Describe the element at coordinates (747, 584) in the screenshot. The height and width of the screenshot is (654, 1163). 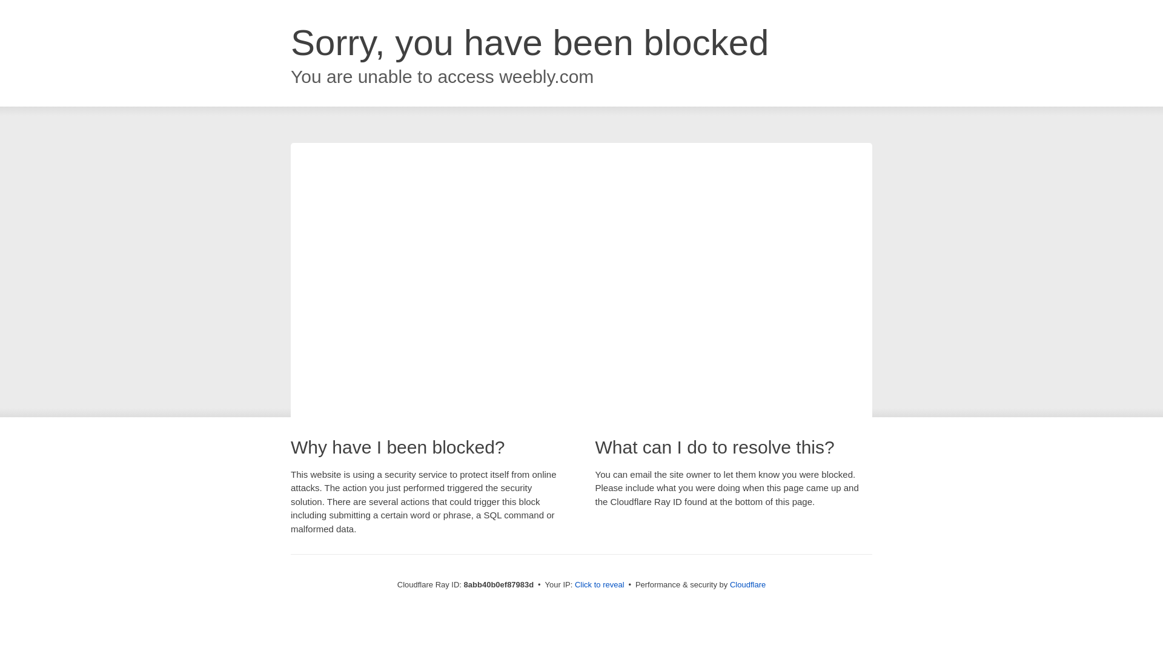
I see `Cloudflare` at that location.